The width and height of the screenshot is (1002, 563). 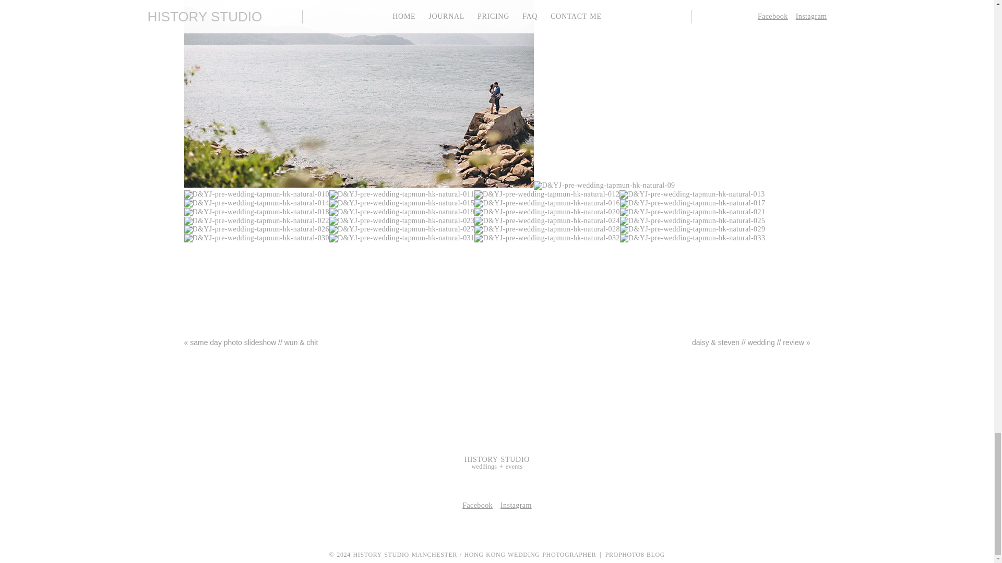 I want to click on Instagram, so click(x=516, y=506).